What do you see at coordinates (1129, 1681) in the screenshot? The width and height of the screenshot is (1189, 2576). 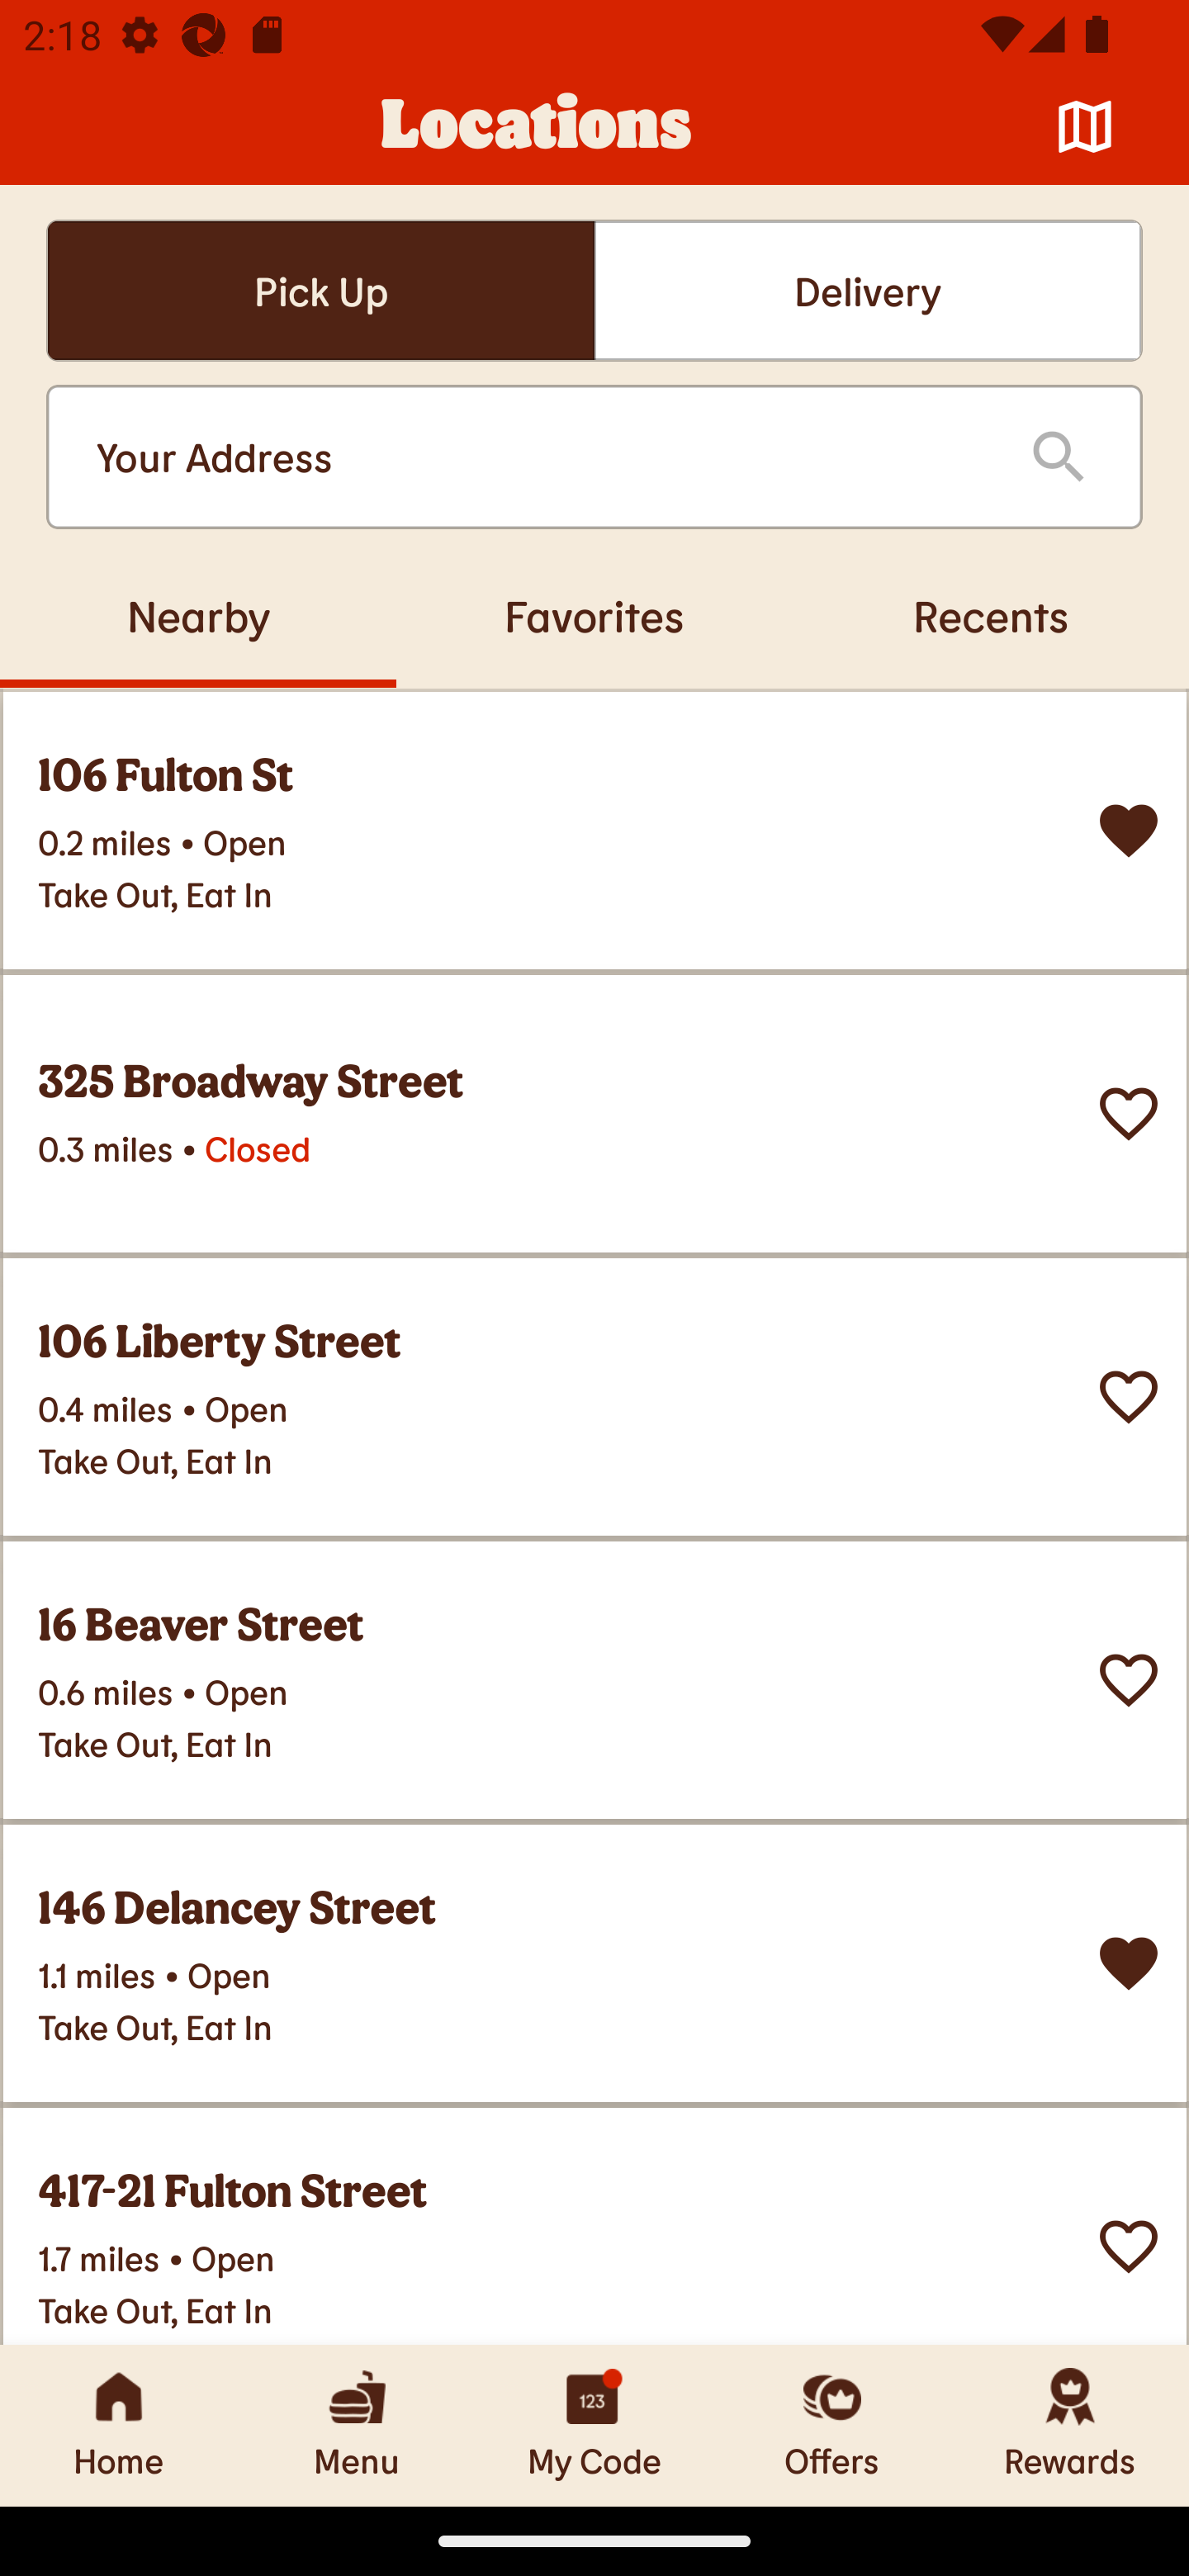 I see `Set this restaurant as a favorite ` at bounding box center [1129, 1681].